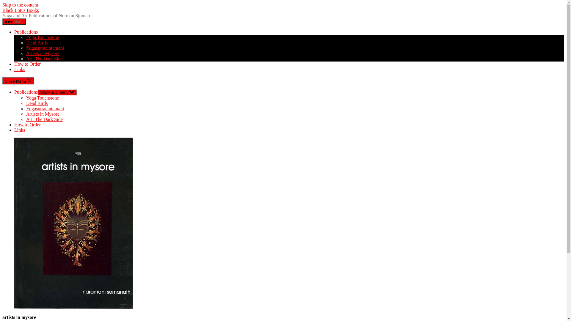  Describe the element at coordinates (20, 130) in the screenshot. I see `Links` at that location.